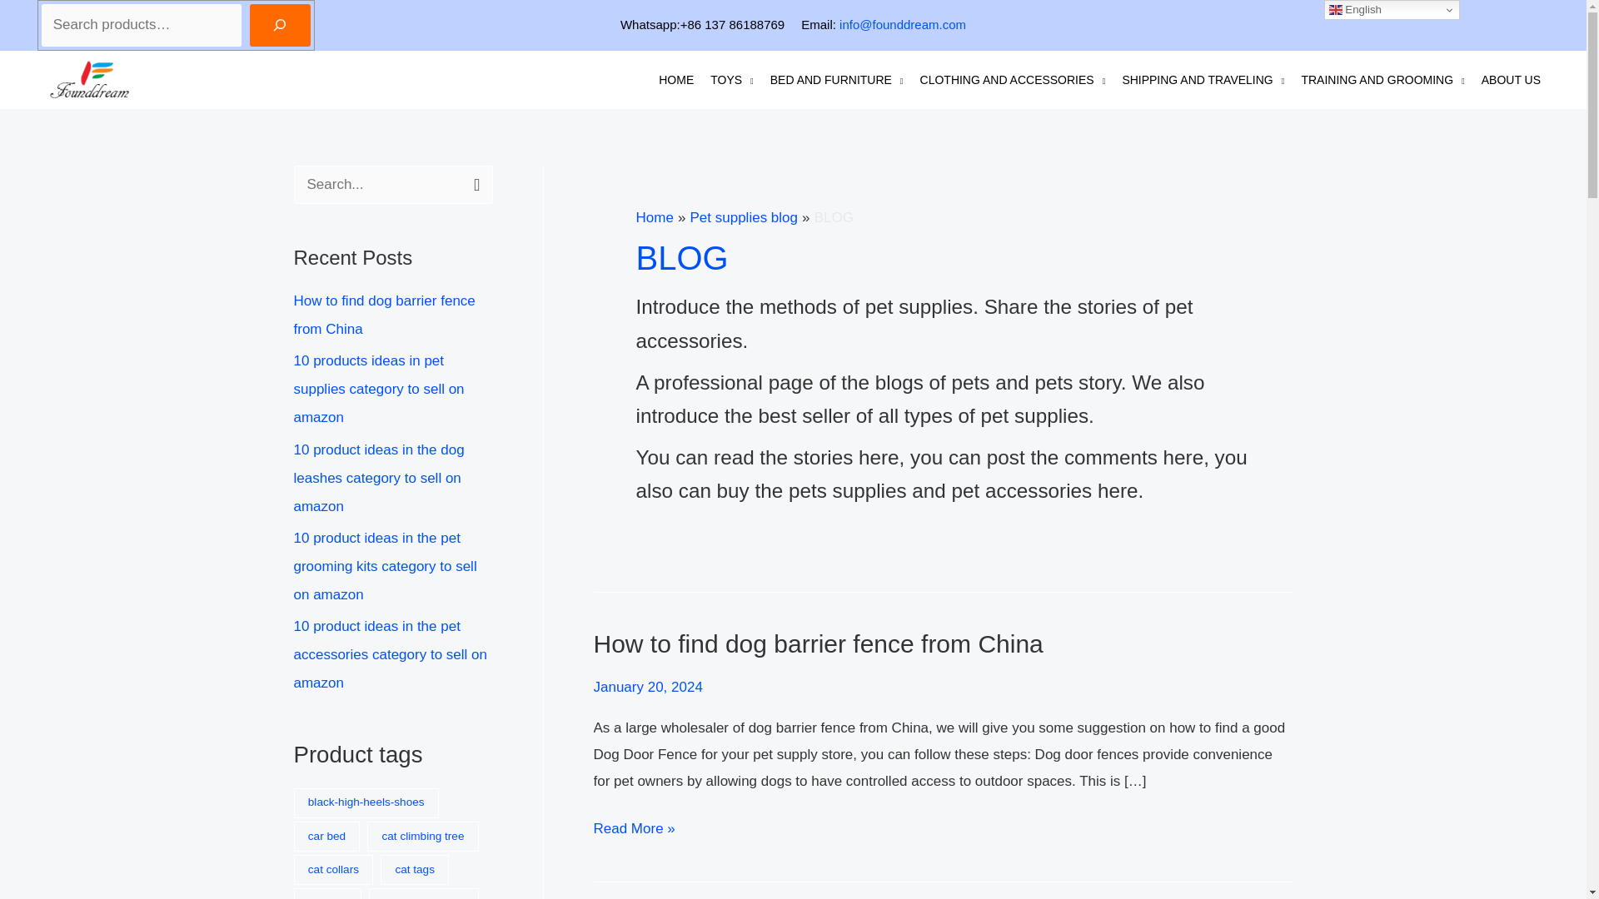 The width and height of the screenshot is (1599, 899). What do you see at coordinates (731, 80) in the screenshot?
I see `TOYS` at bounding box center [731, 80].